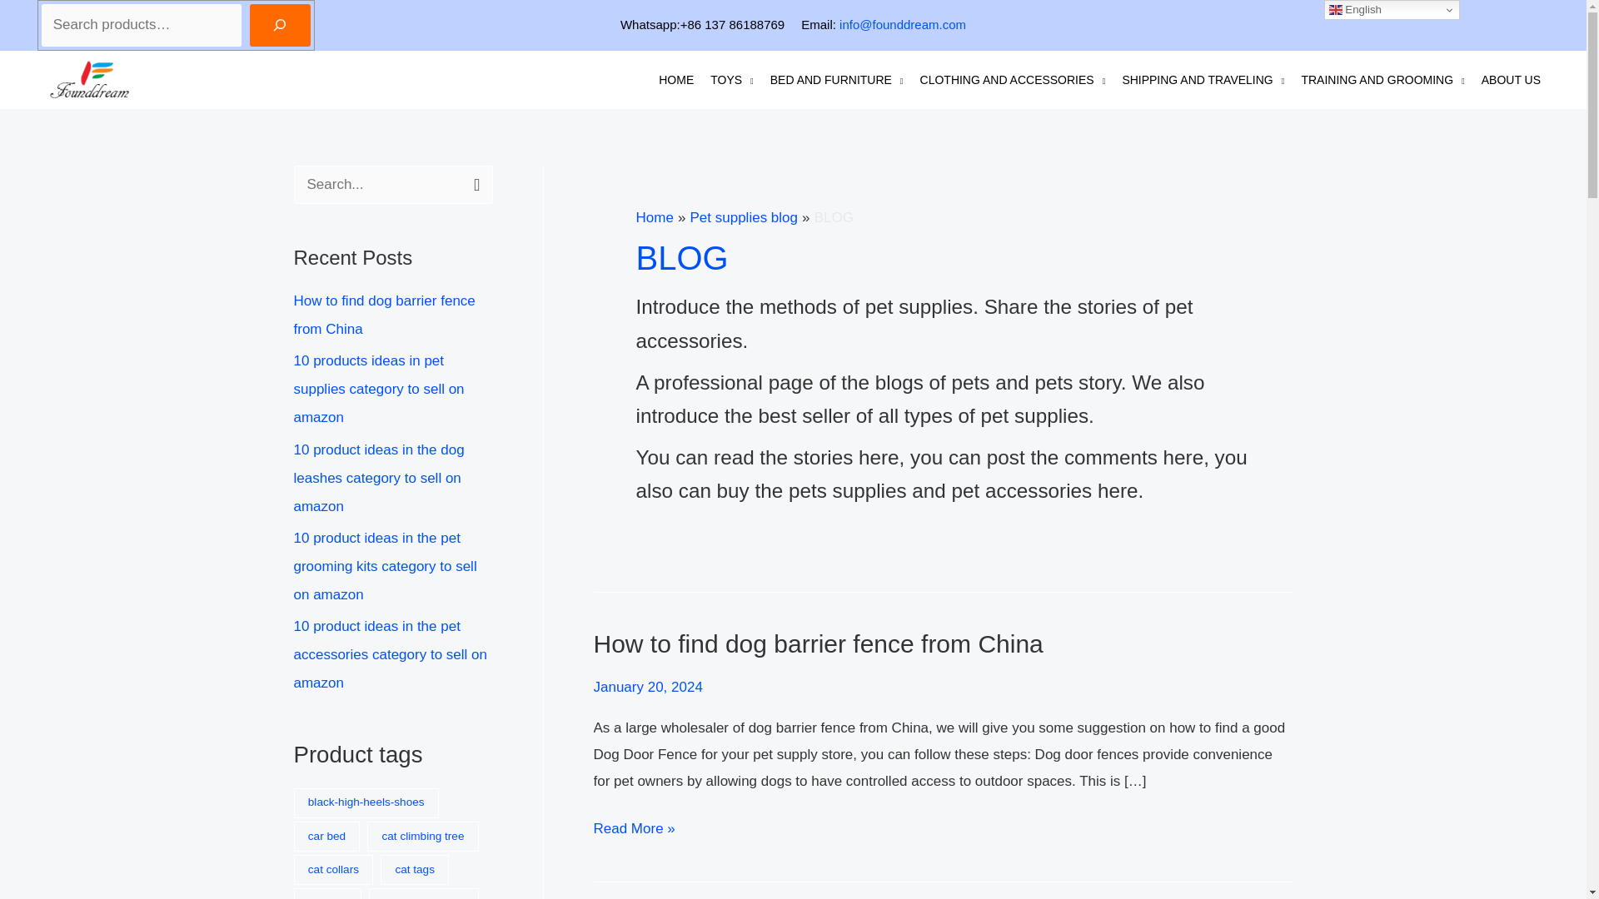 The width and height of the screenshot is (1599, 899). What do you see at coordinates (731, 80) in the screenshot?
I see `TOYS` at bounding box center [731, 80].